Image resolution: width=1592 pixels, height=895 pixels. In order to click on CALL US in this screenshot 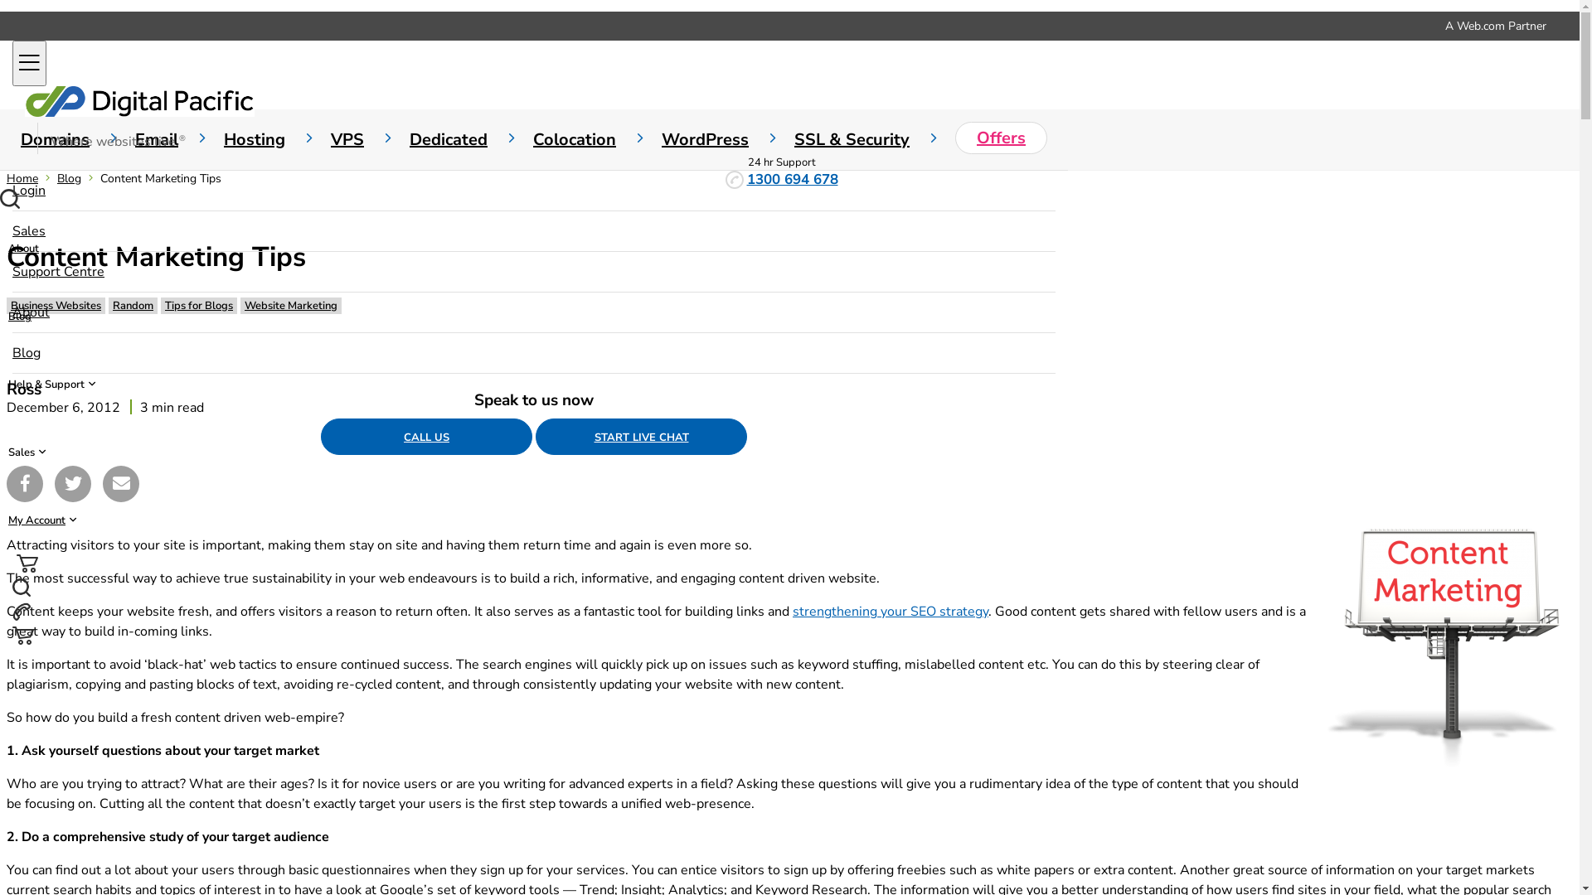, I will do `click(426, 437)`.